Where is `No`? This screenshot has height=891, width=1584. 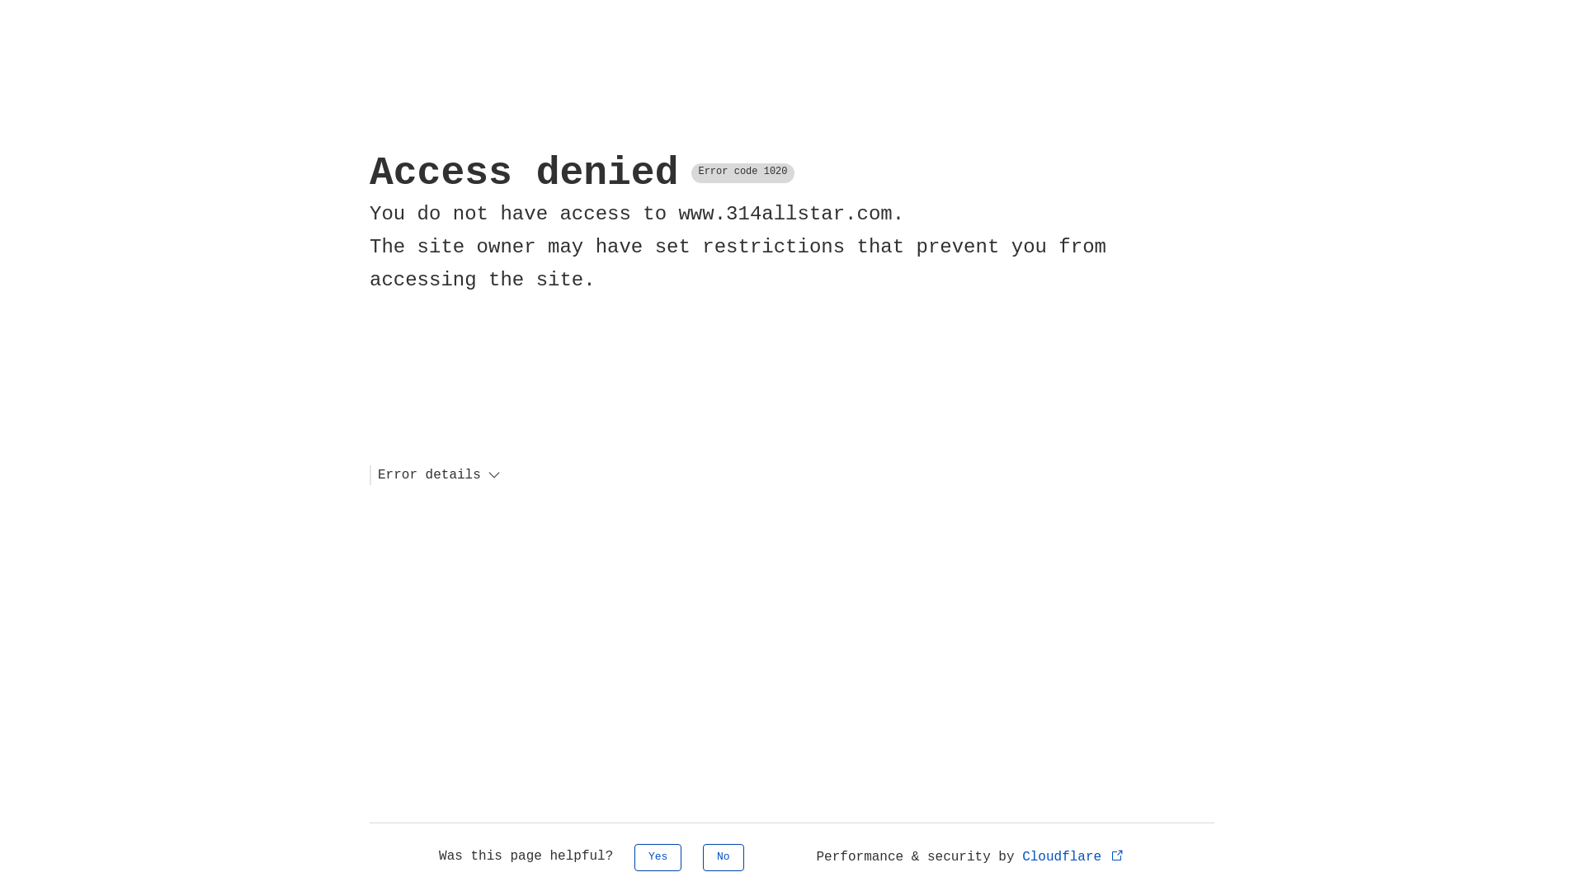 No is located at coordinates (724, 858).